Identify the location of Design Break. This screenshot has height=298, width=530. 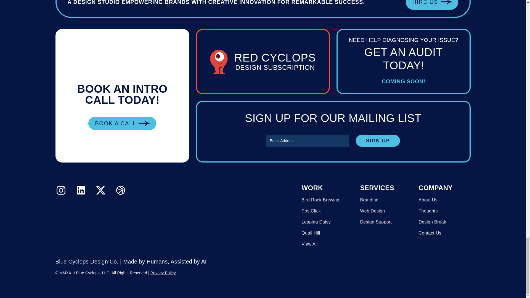
(320, 200).